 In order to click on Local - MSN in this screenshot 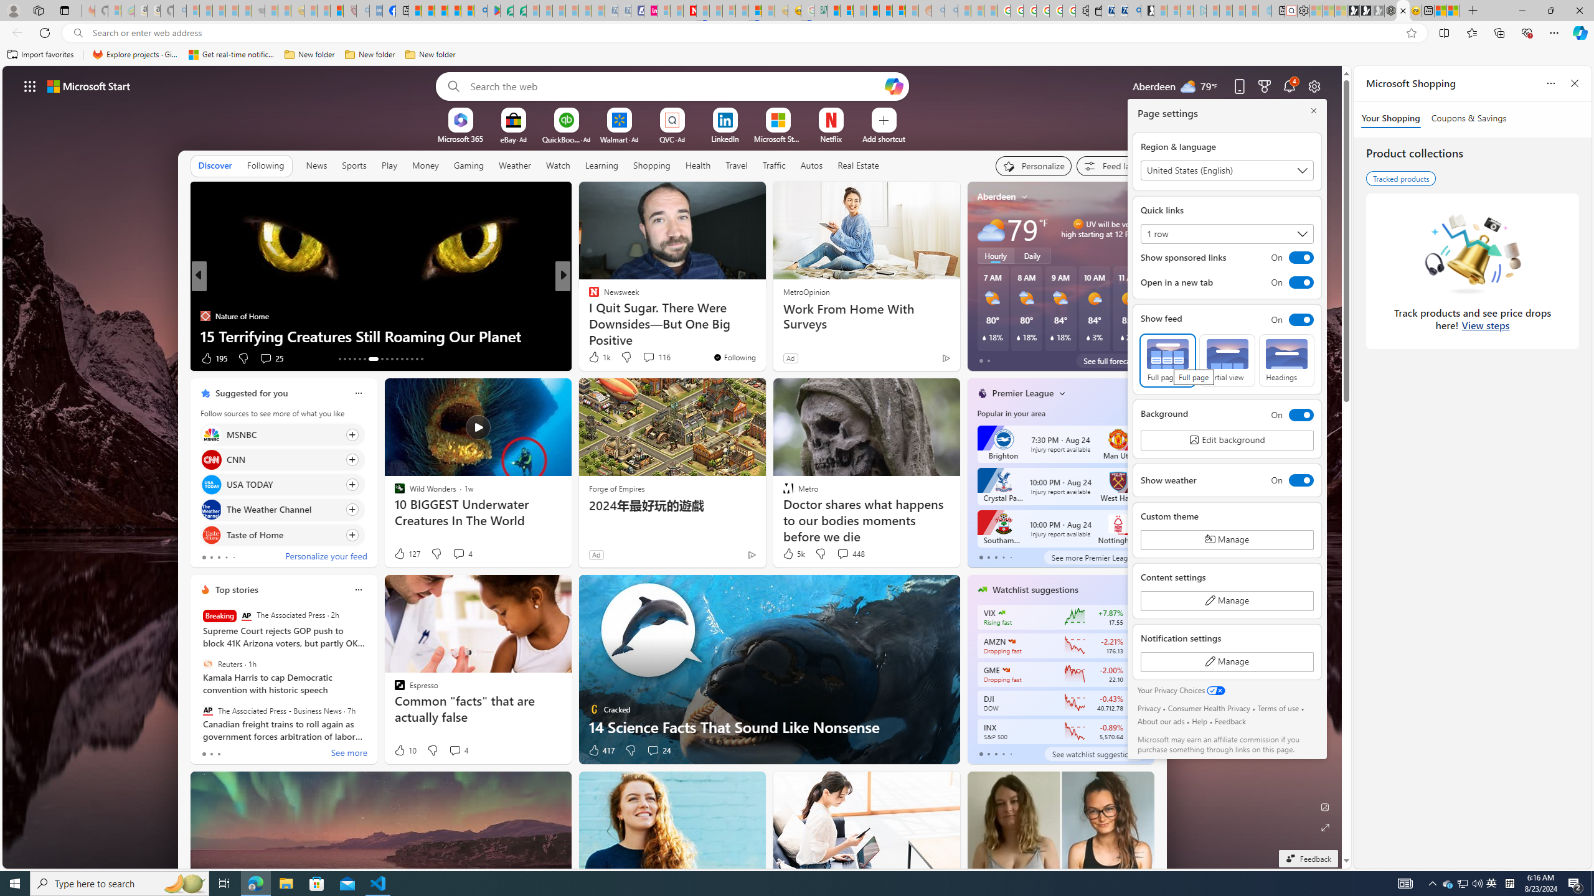, I will do `click(337, 11)`.